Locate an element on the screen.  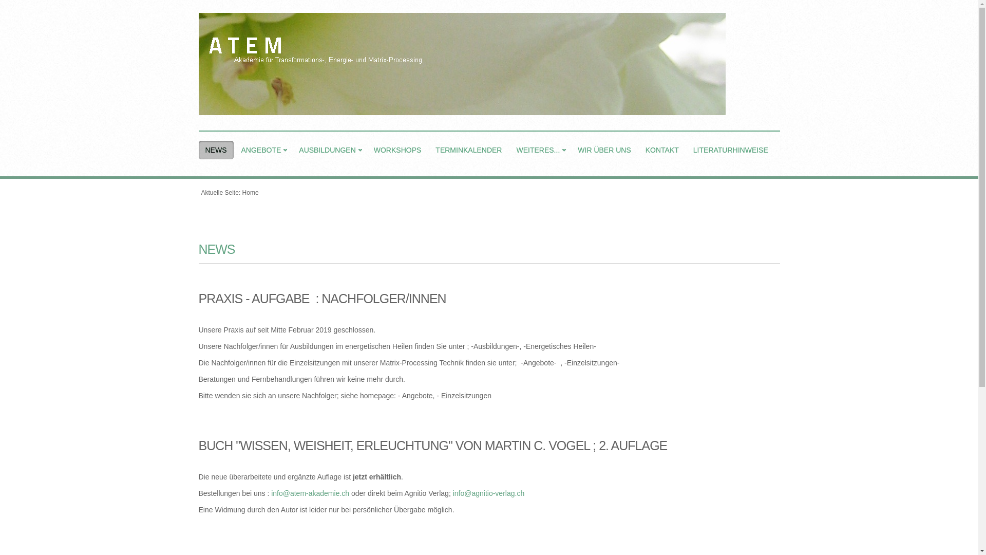
ANGEBOTE is located at coordinates (263, 150).